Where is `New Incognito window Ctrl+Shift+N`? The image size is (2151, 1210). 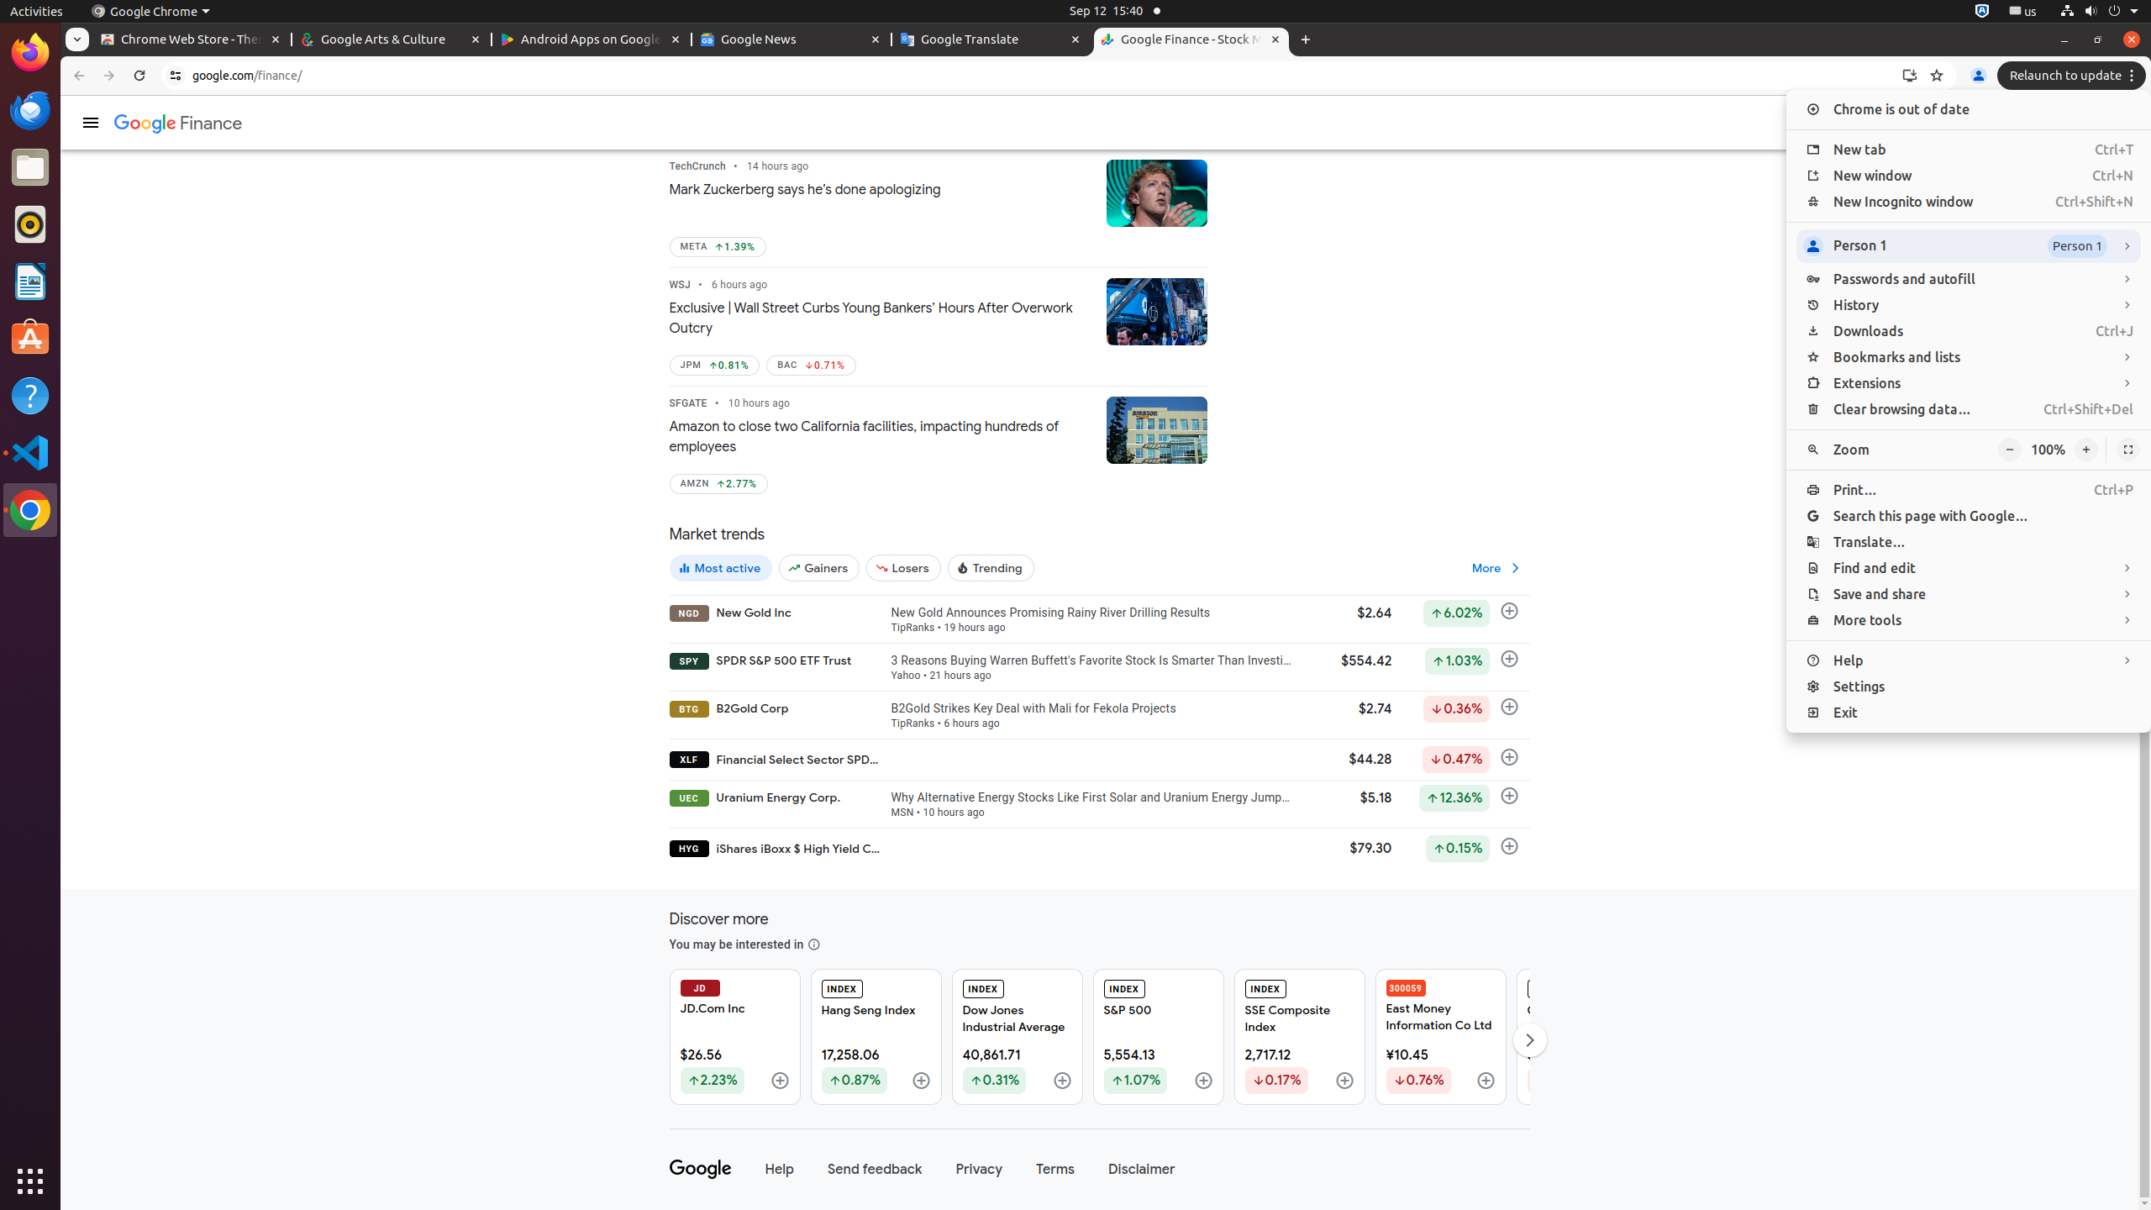
New Incognito window Ctrl+Shift+N is located at coordinates (1969, 202).